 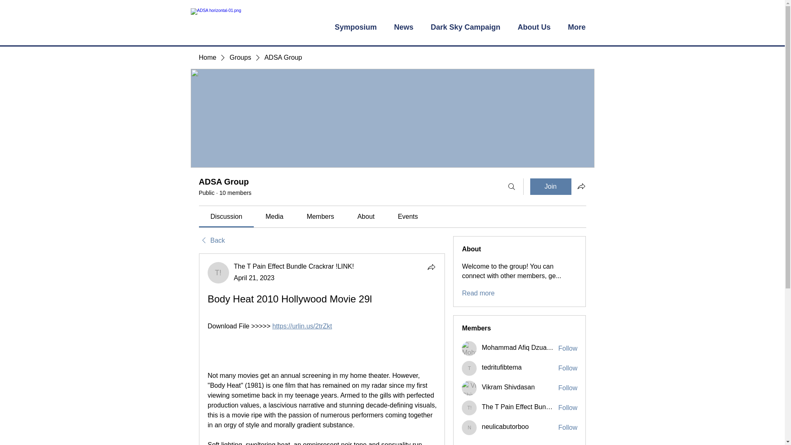 What do you see at coordinates (469, 408) in the screenshot?
I see `The T Pain Effect Bundle Crackrar !LINK!` at bounding box center [469, 408].